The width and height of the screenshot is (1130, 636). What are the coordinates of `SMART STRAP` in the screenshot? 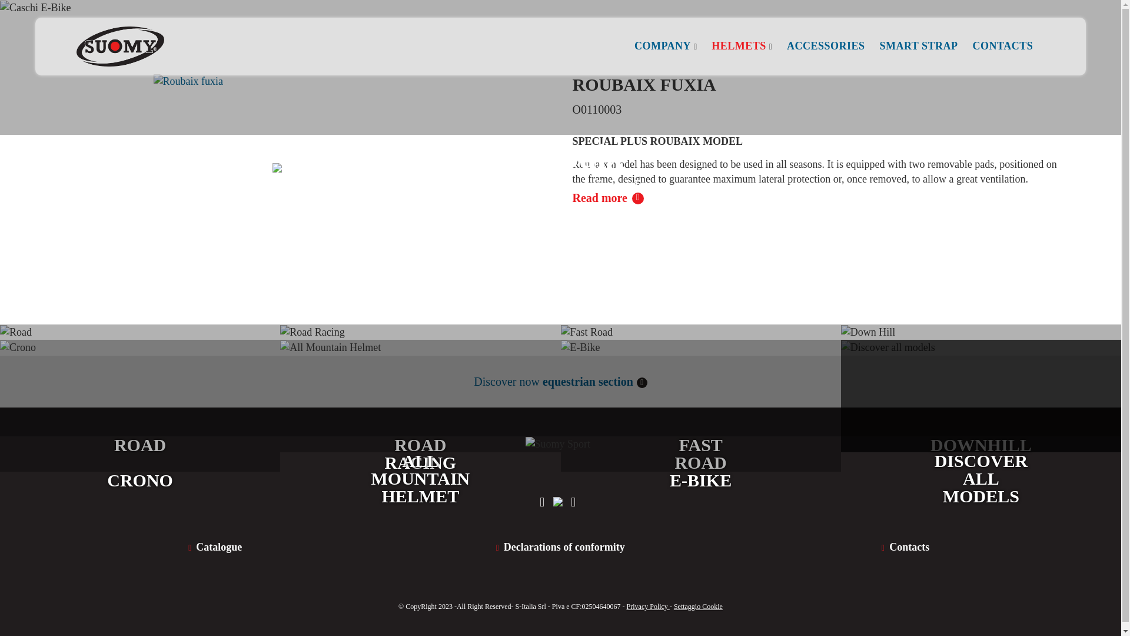 It's located at (918, 46).